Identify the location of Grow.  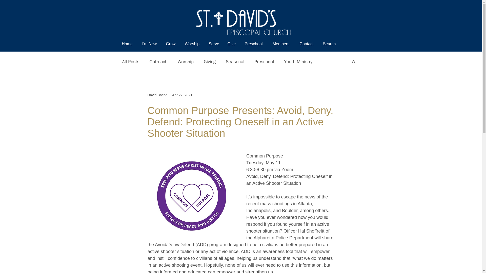
(171, 43).